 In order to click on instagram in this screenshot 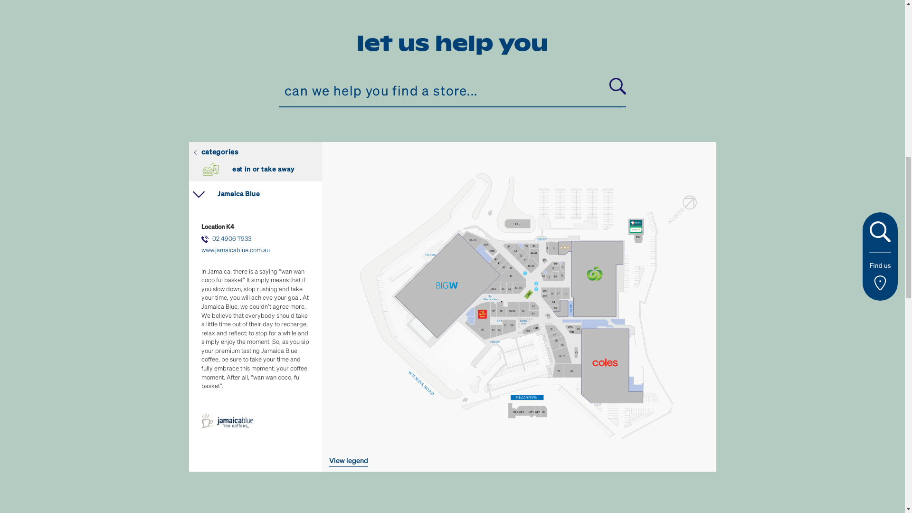, I will do `click(708, 132)`.